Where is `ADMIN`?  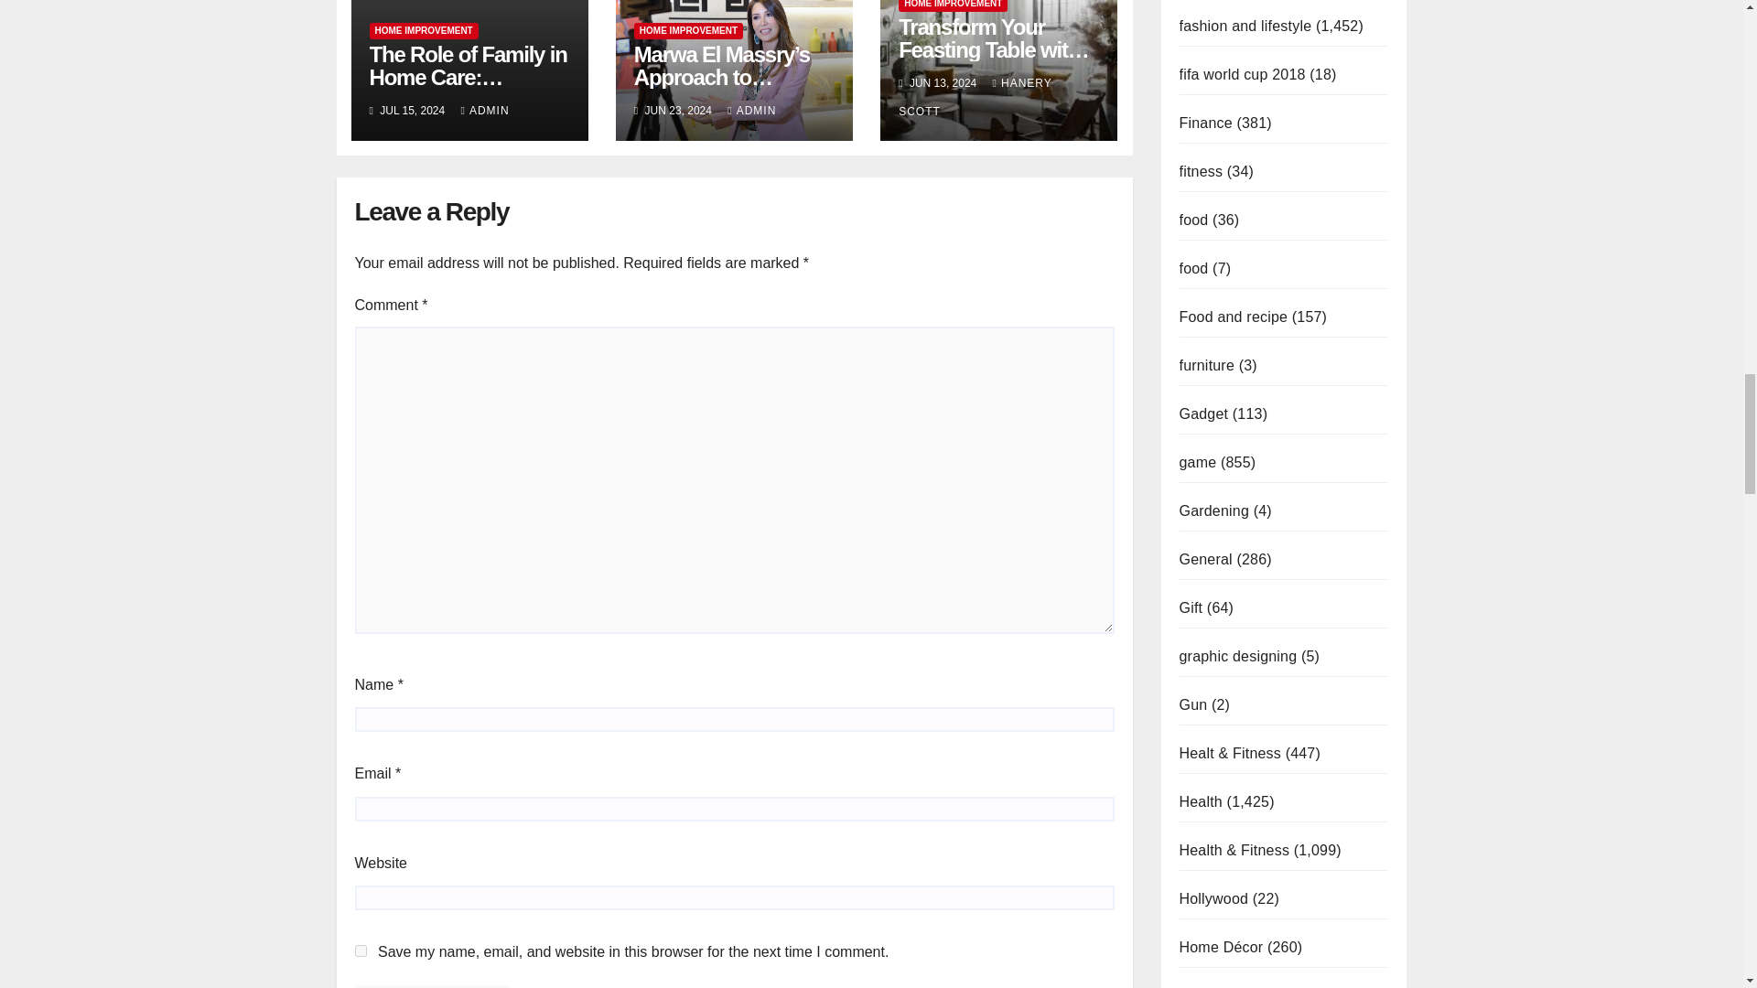 ADMIN is located at coordinates (485, 111).